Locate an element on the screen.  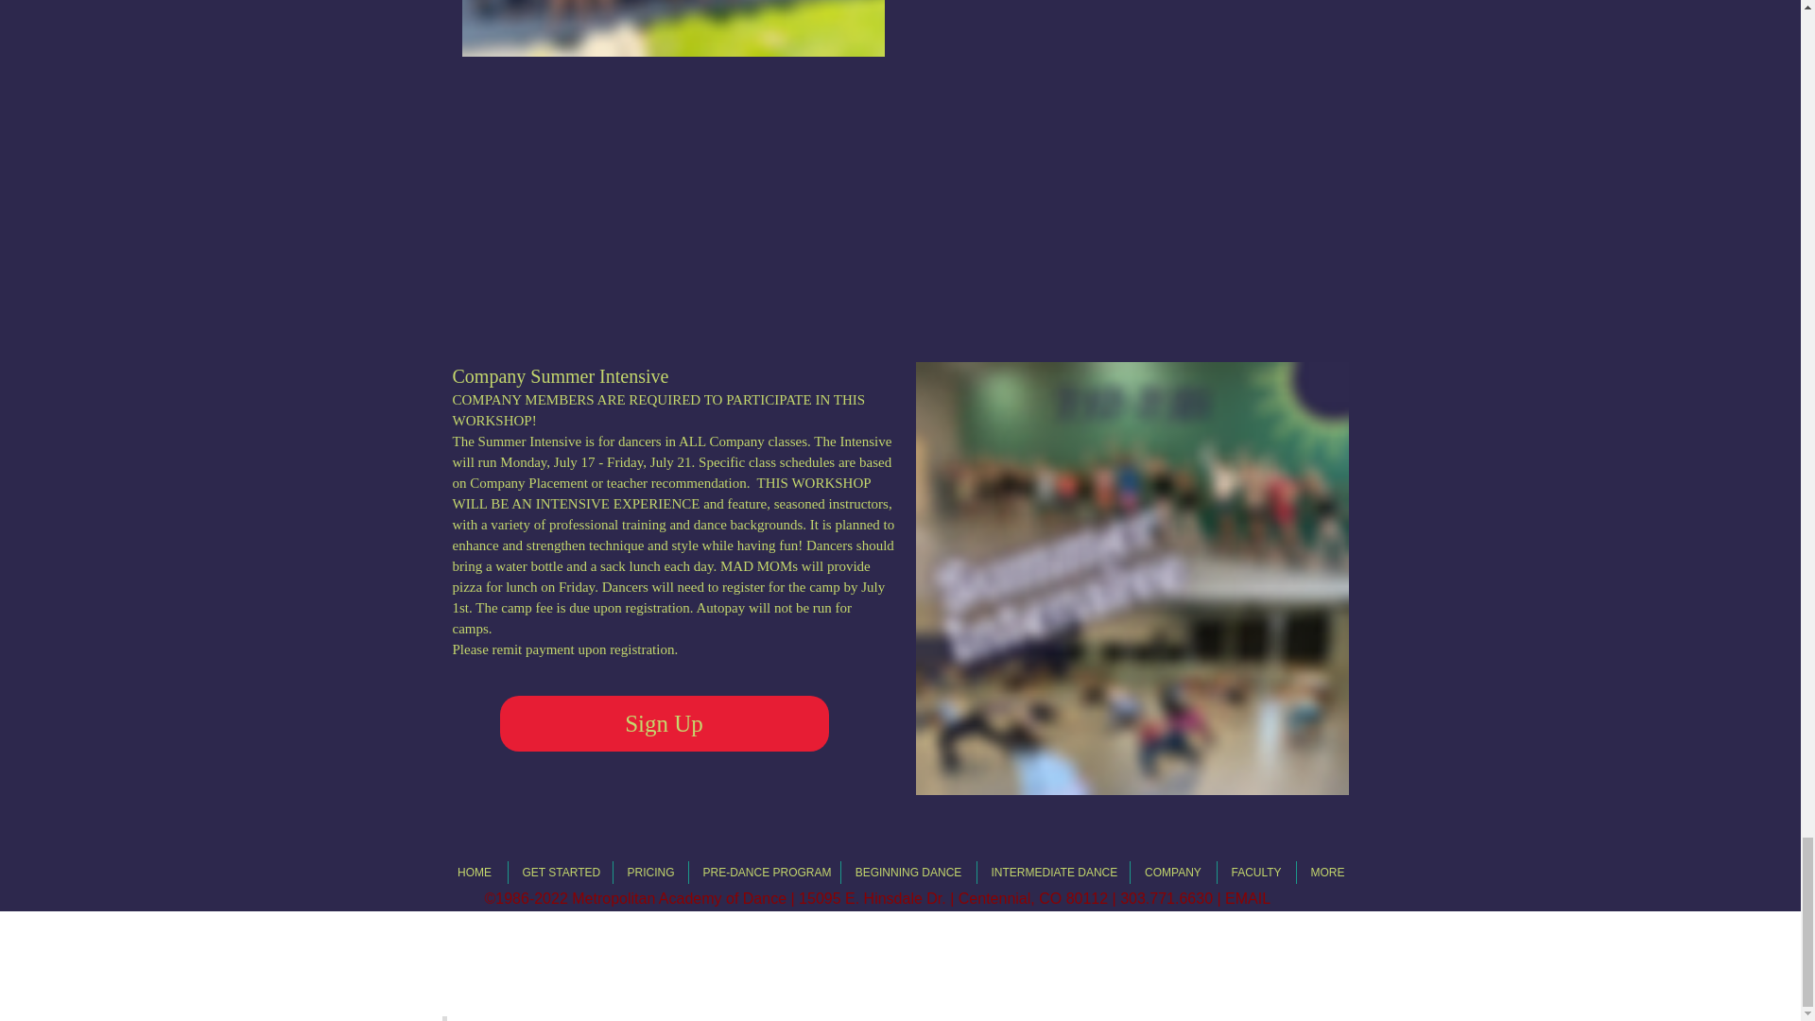
COMPANY is located at coordinates (1173, 873).